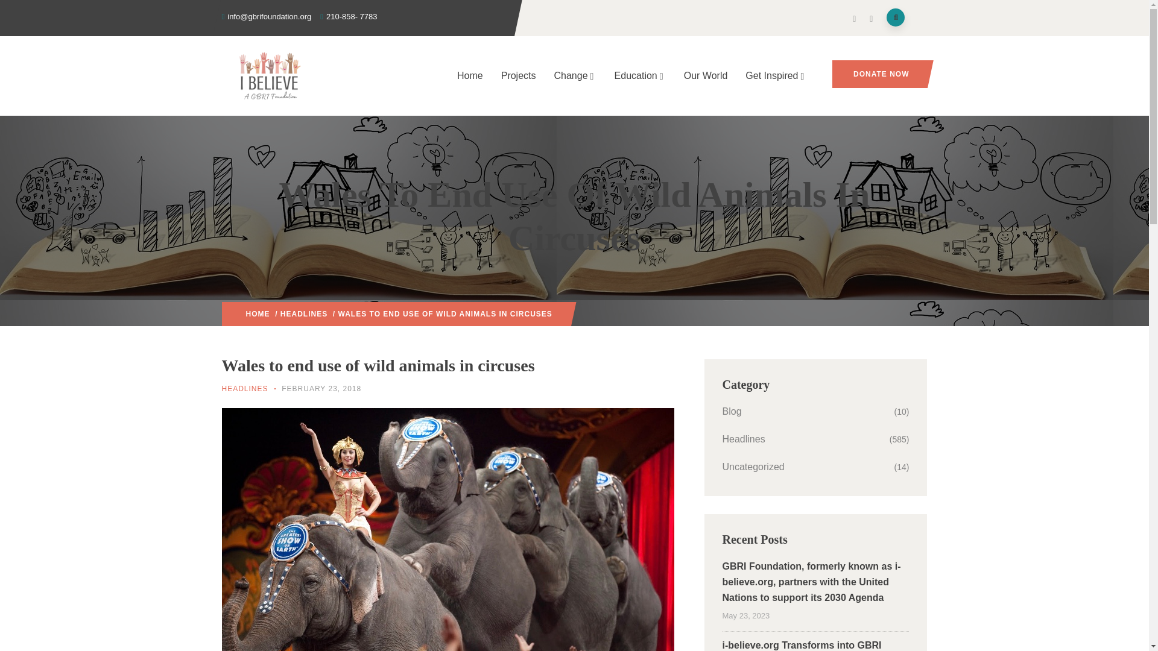  What do you see at coordinates (575, 76) in the screenshot?
I see `Change` at bounding box center [575, 76].